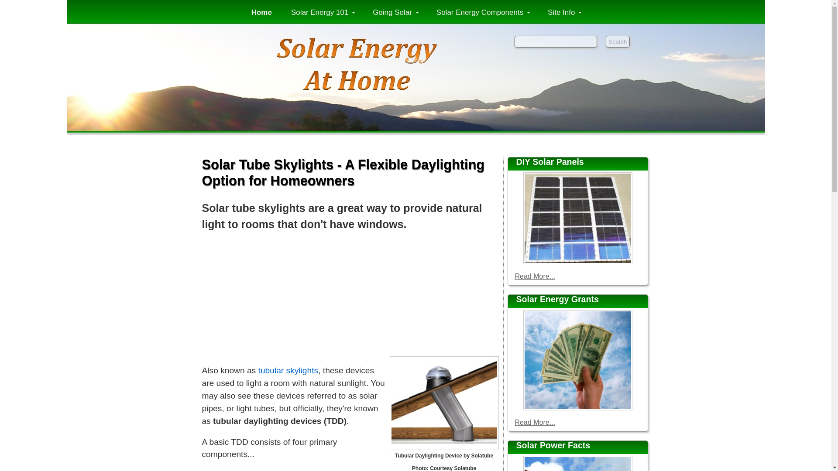 This screenshot has height=471, width=838. Describe the element at coordinates (261, 12) in the screenshot. I see `Home` at that location.